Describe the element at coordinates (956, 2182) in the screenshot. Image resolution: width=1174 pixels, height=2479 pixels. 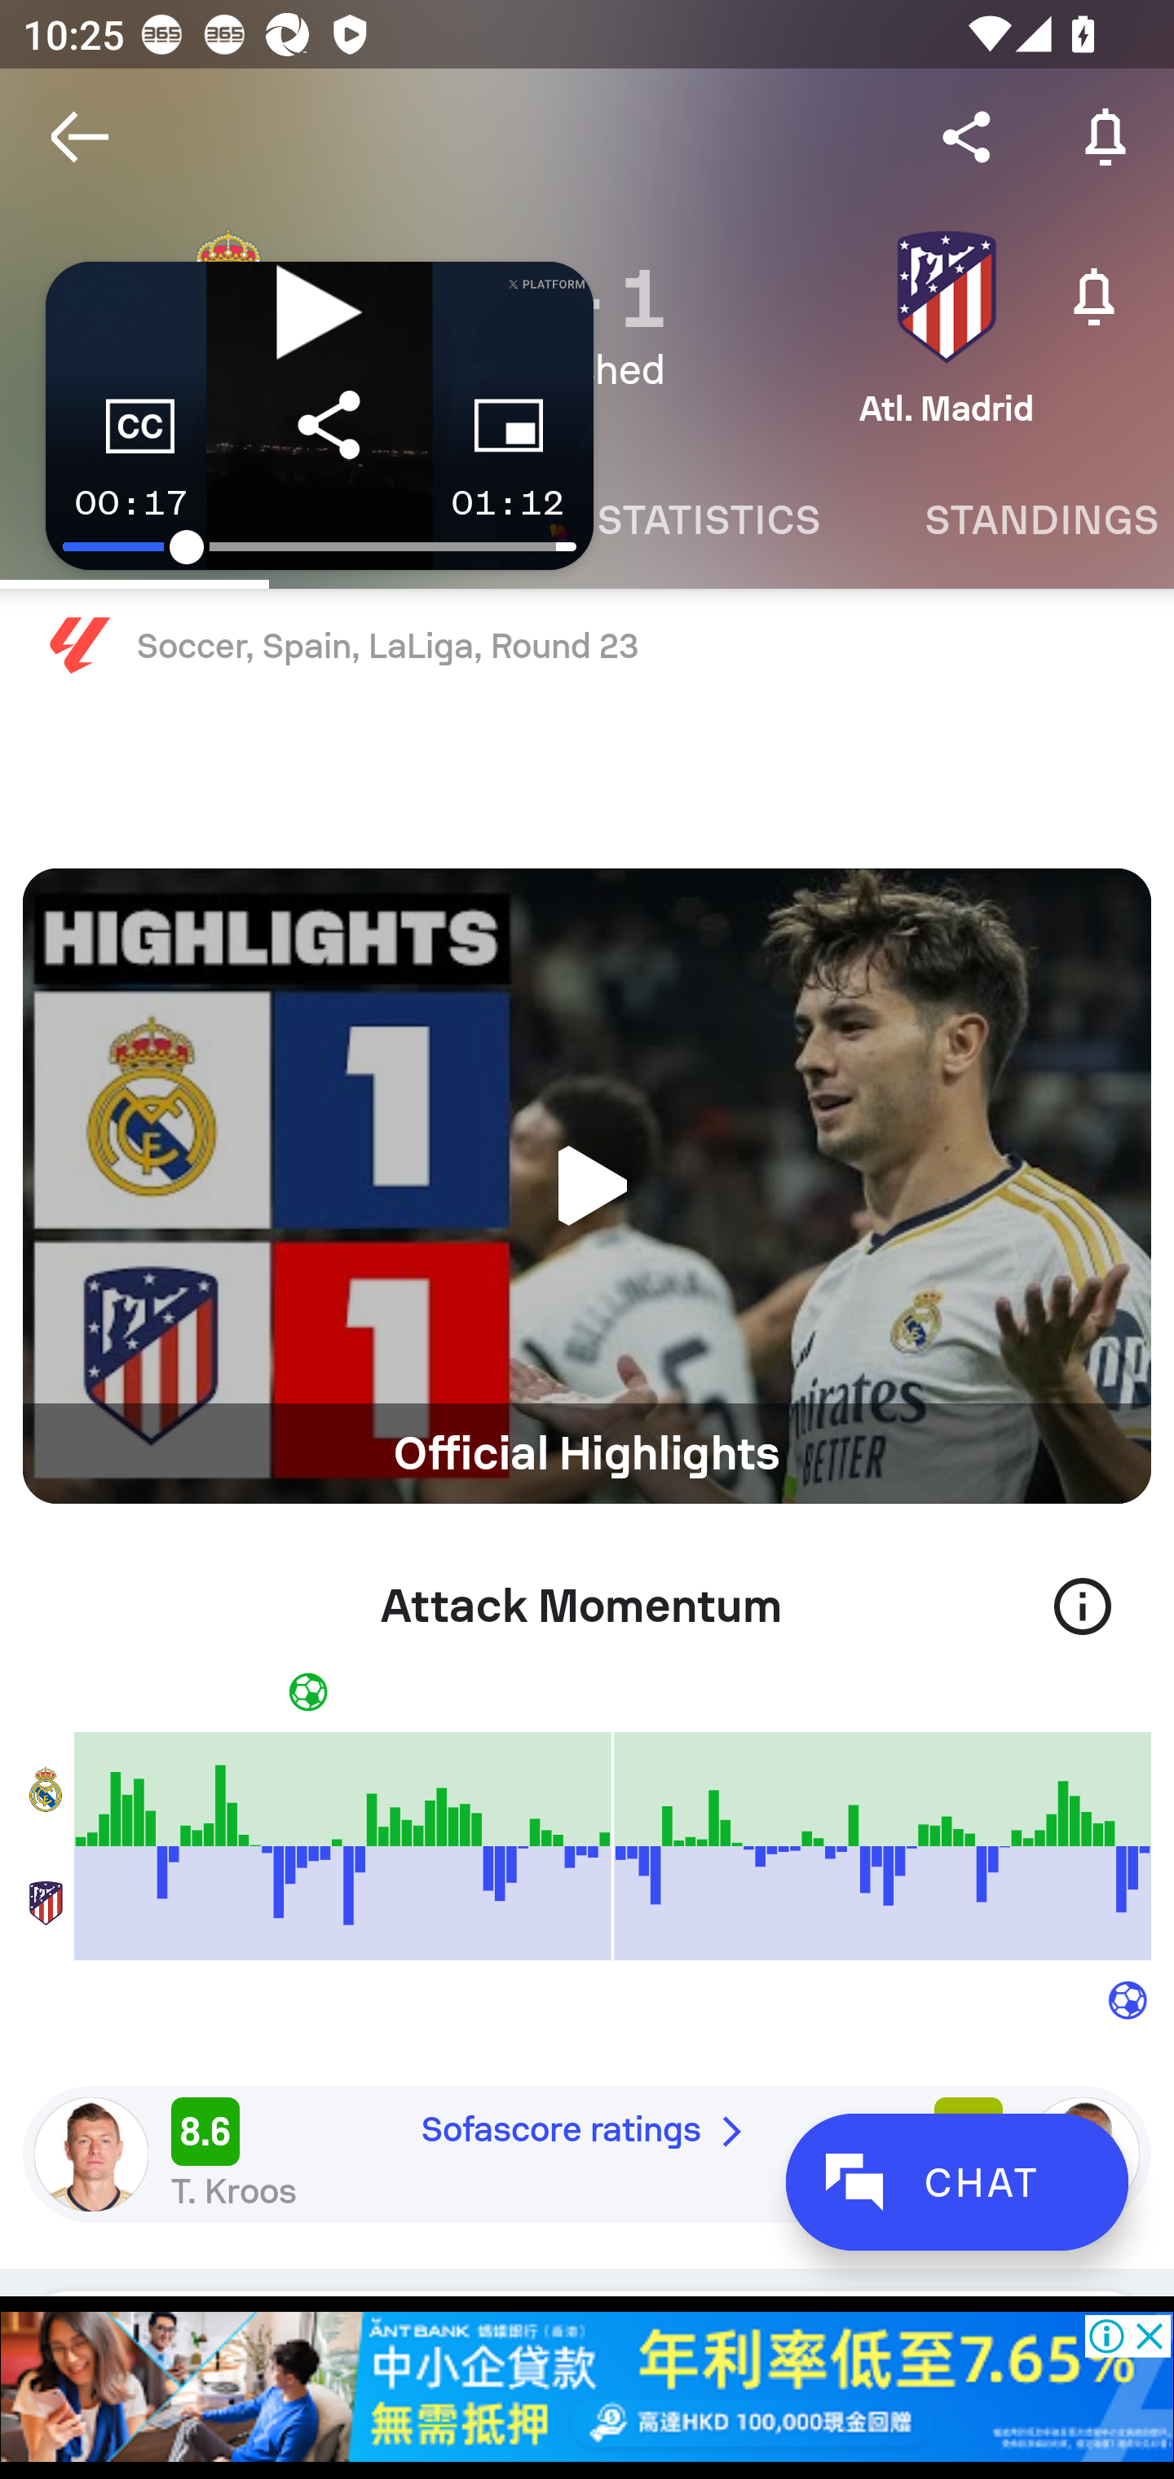
I see `CHAT` at that location.